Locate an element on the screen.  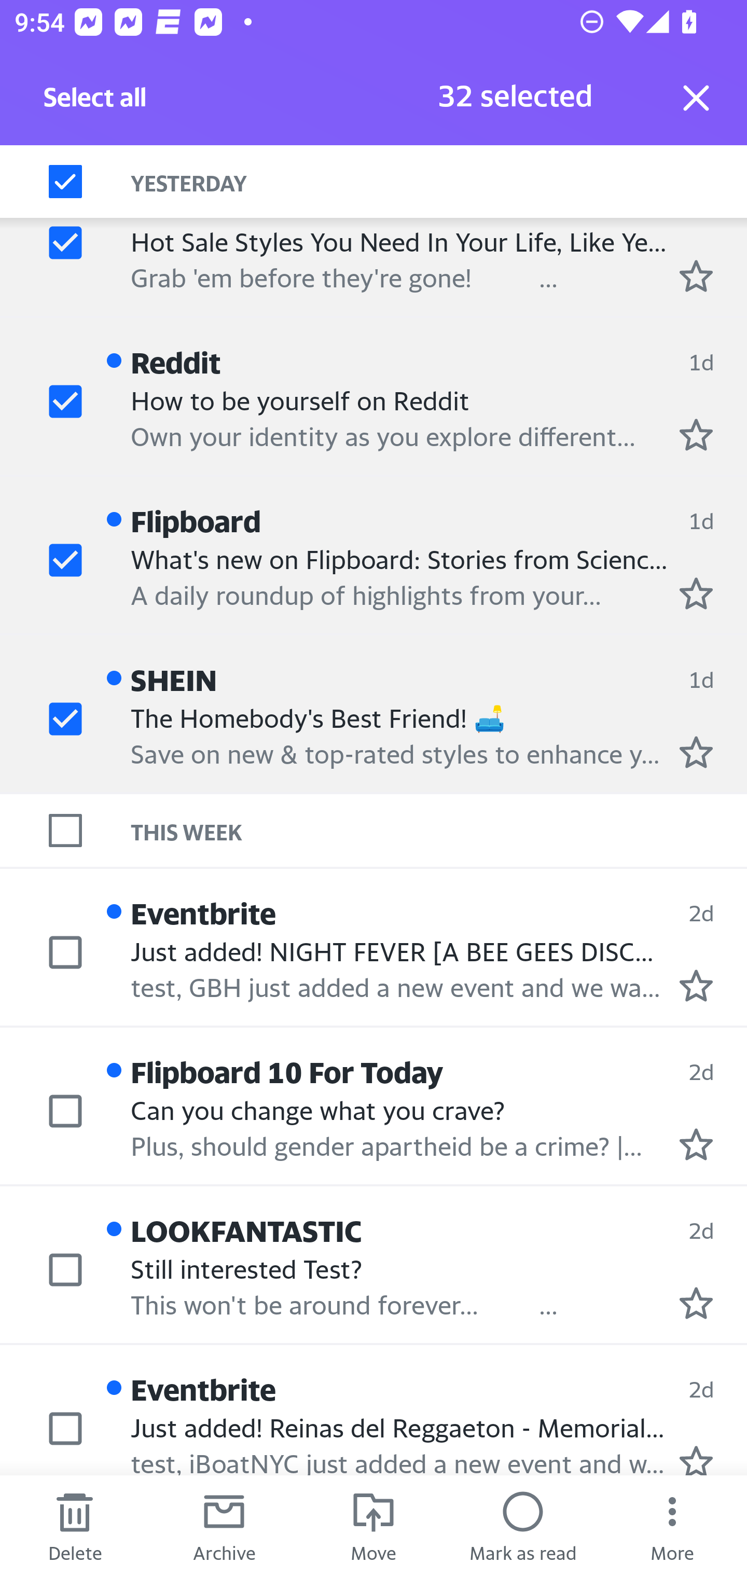
Move is located at coordinates (374, 1526).